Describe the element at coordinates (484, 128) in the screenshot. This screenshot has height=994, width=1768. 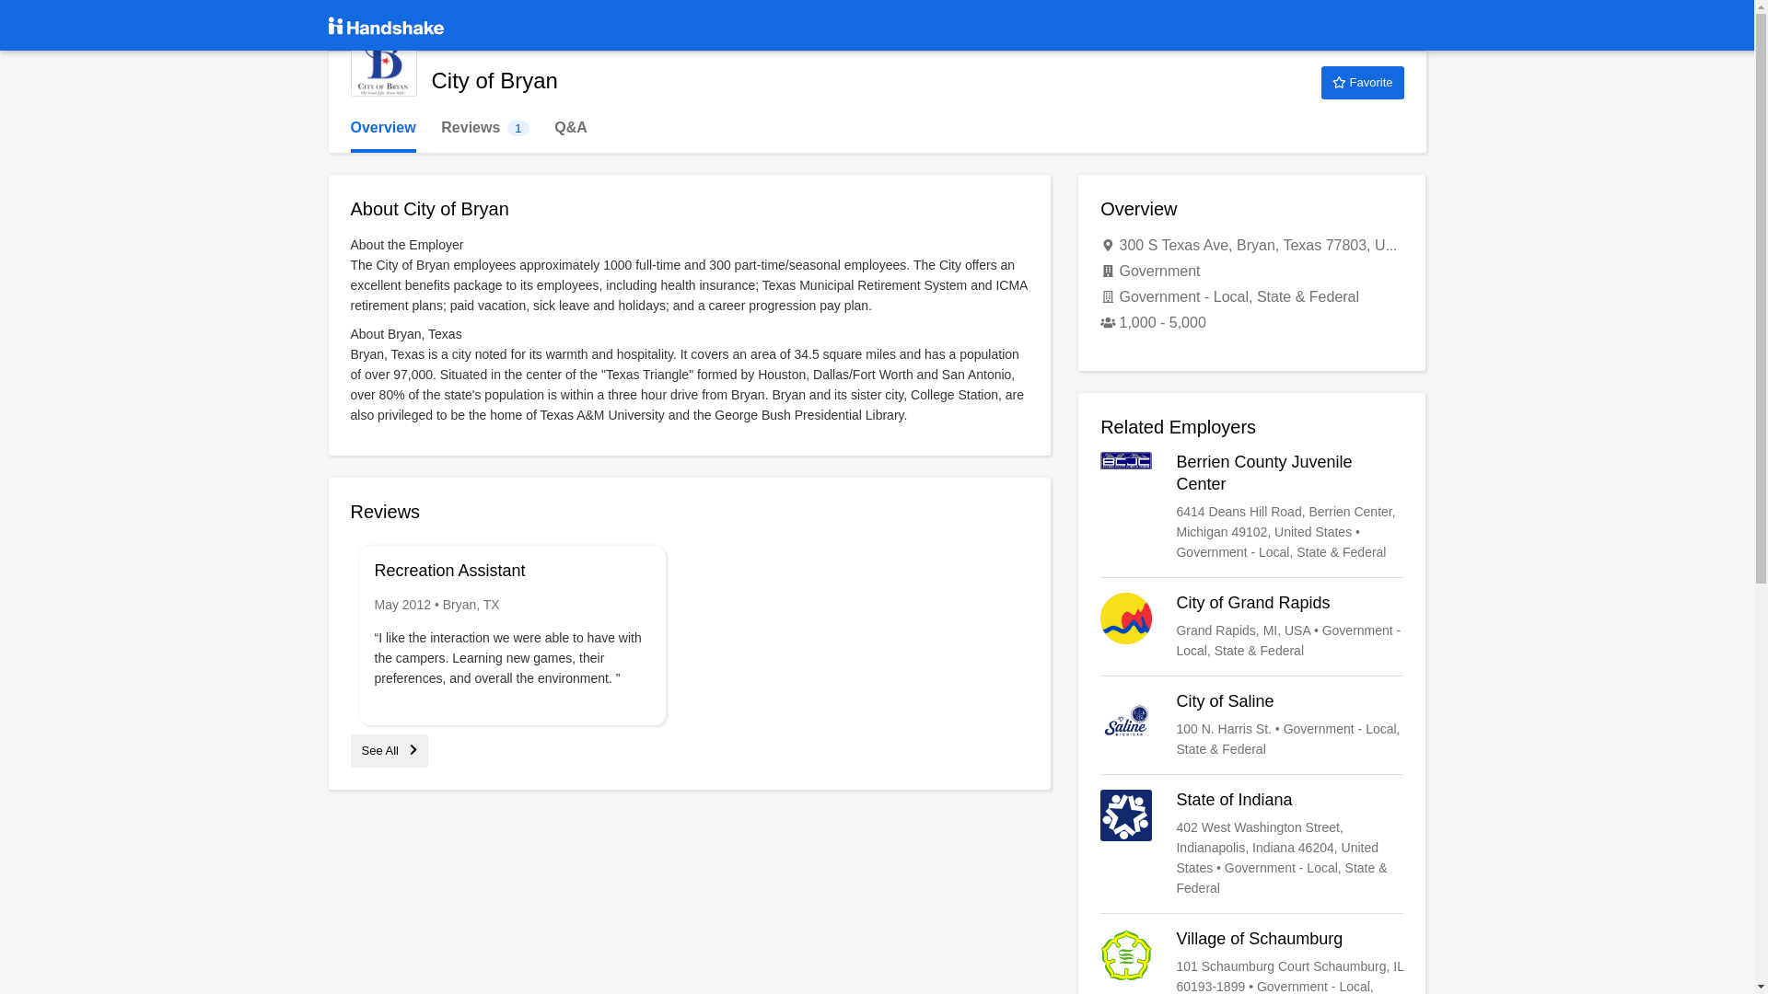
I see `Village of Schaumburg` at that location.